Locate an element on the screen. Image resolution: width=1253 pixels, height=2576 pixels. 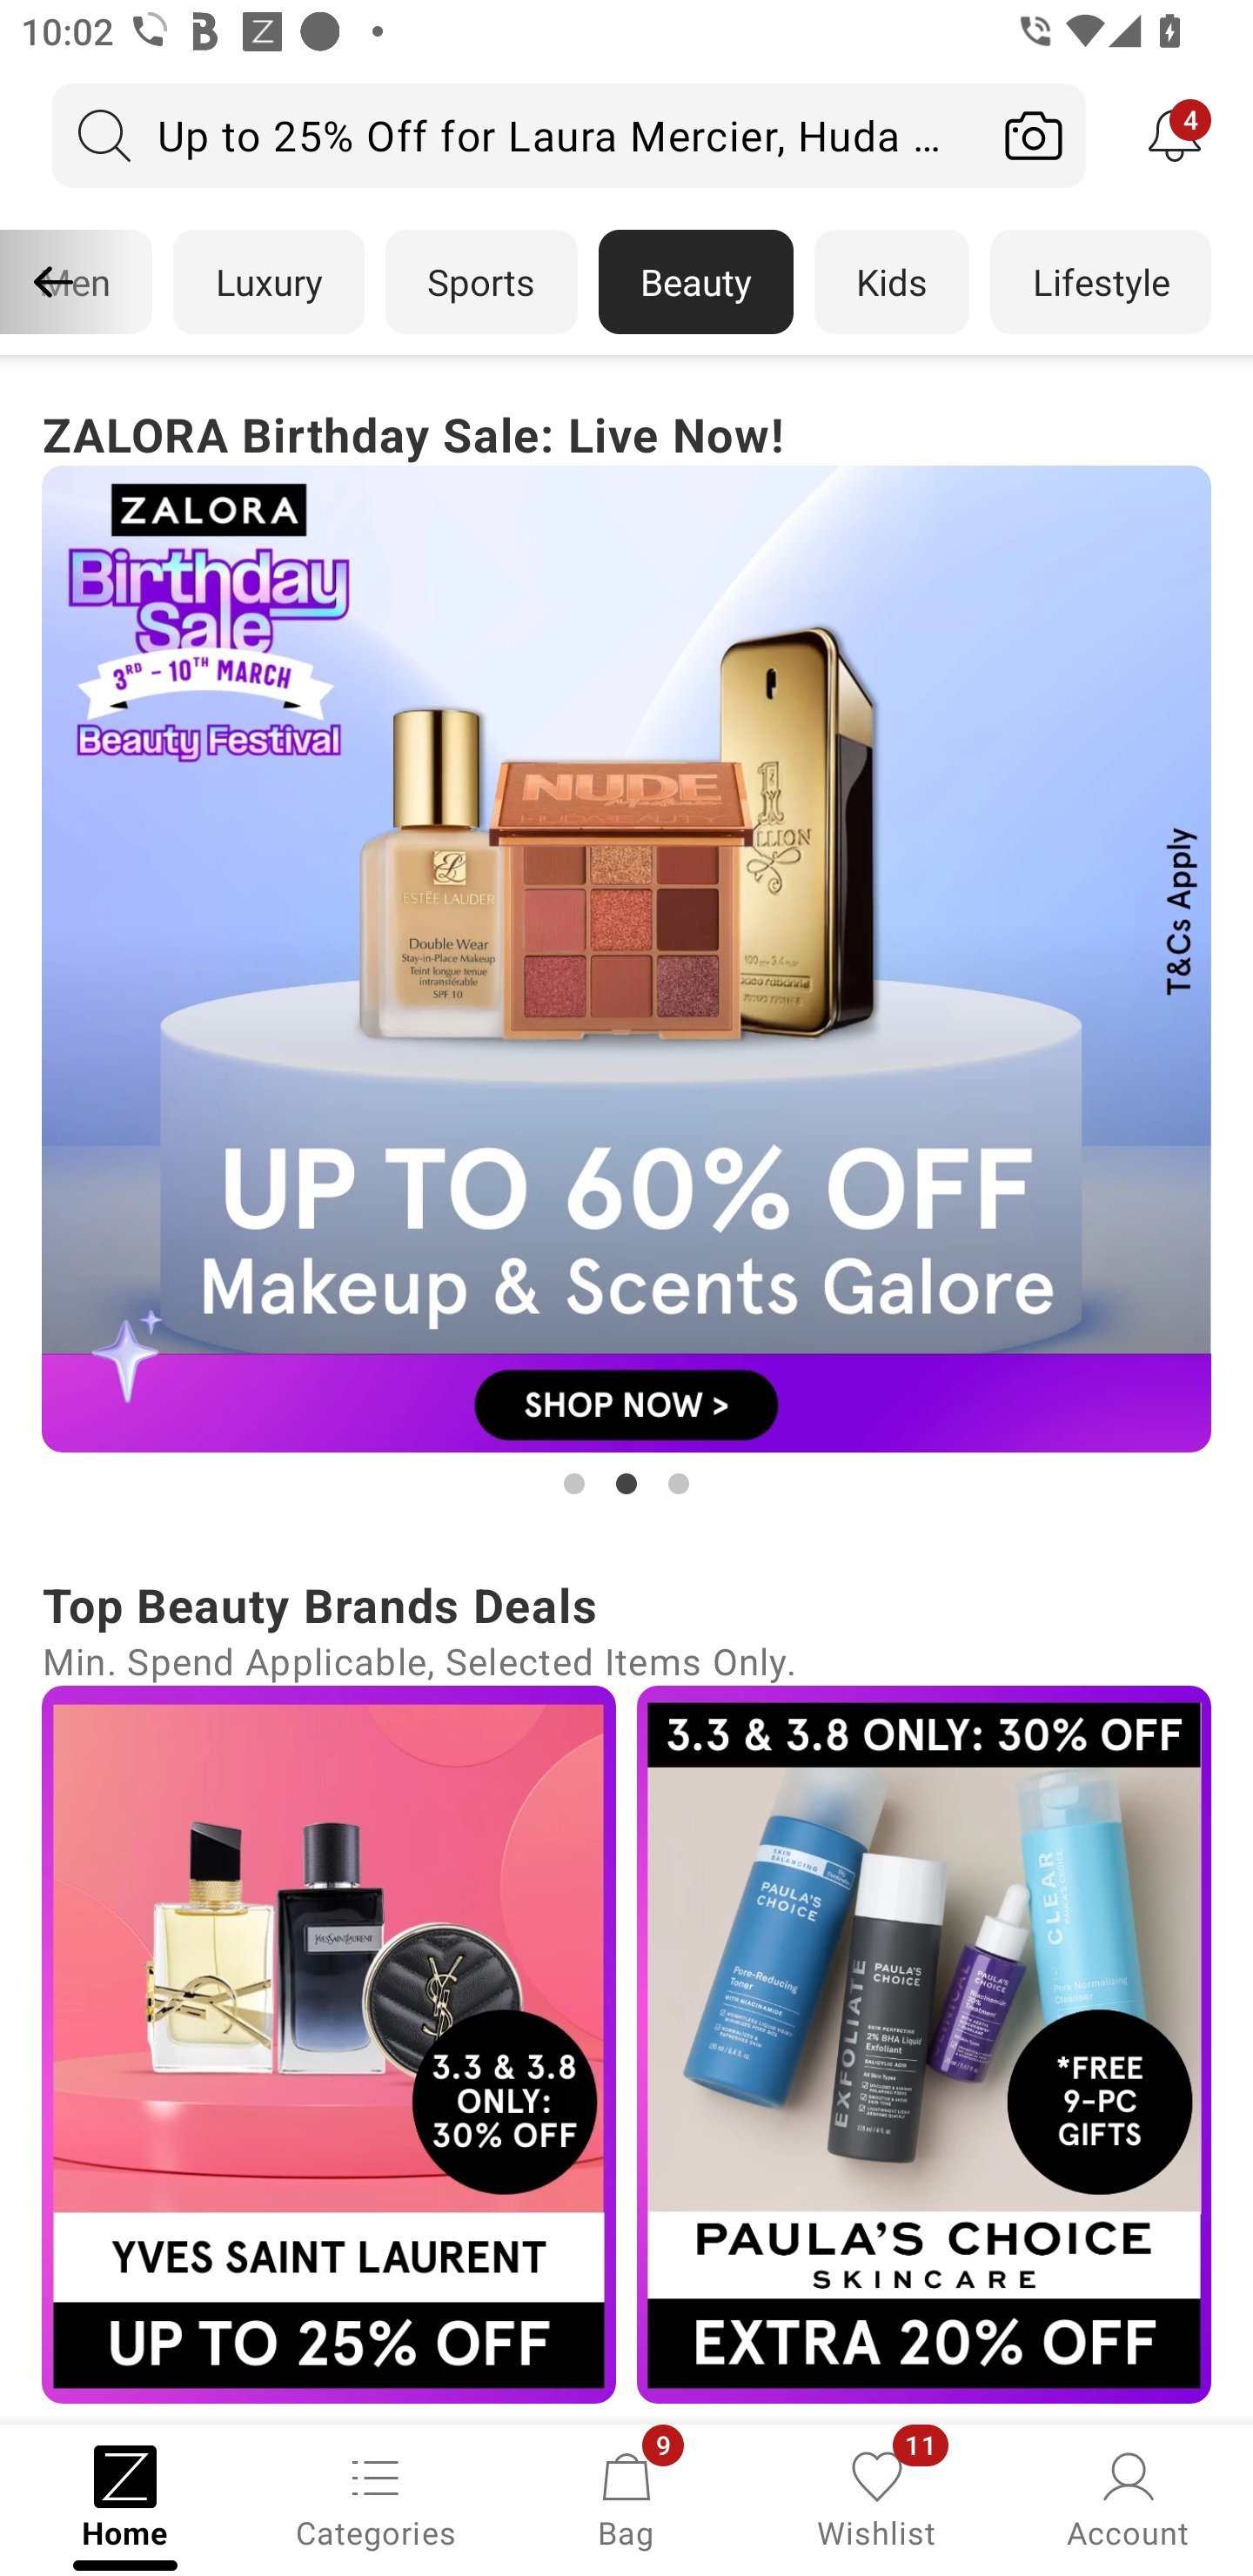
Sports is located at coordinates (481, 282).